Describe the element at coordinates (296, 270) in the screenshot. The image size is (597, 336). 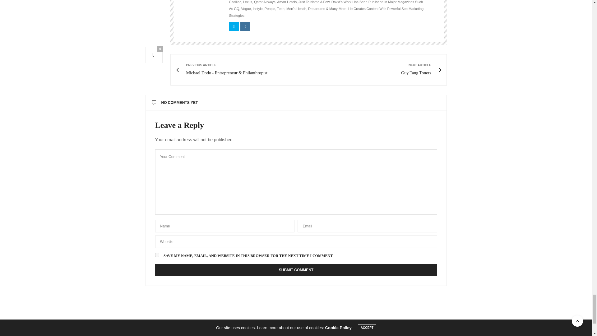
I see `Submit Comment` at that location.